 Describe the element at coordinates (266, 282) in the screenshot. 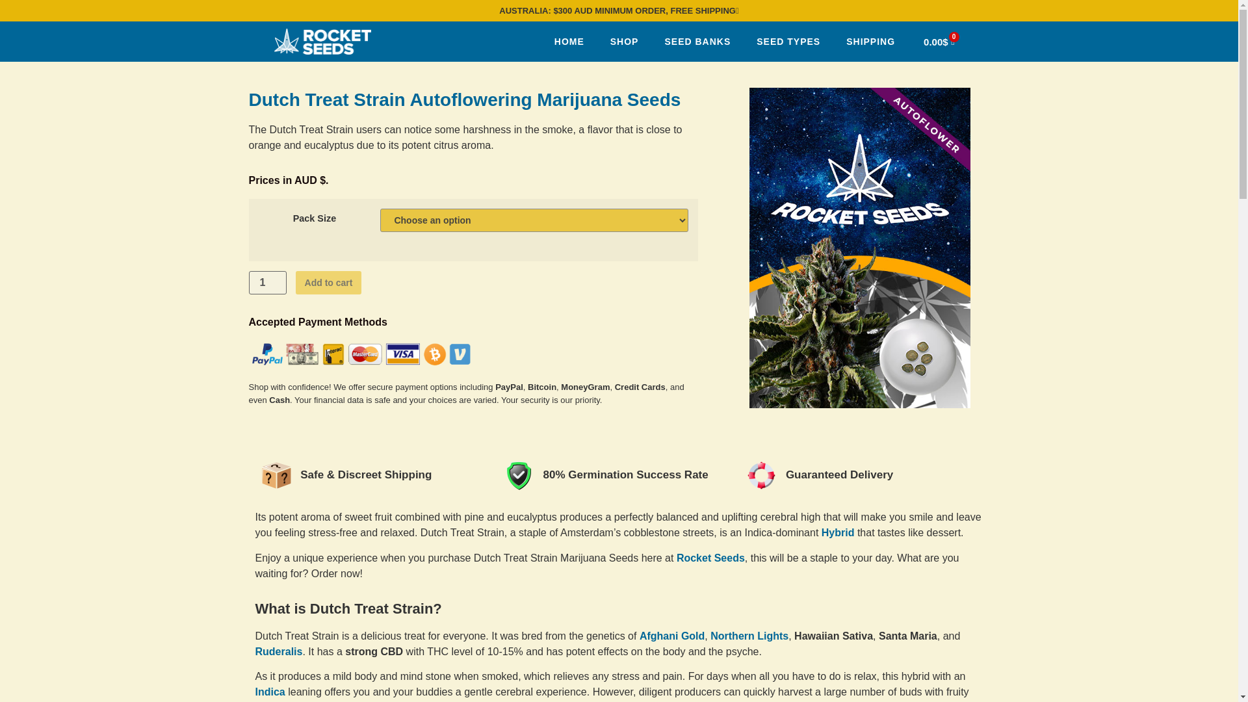

I see `1` at that location.